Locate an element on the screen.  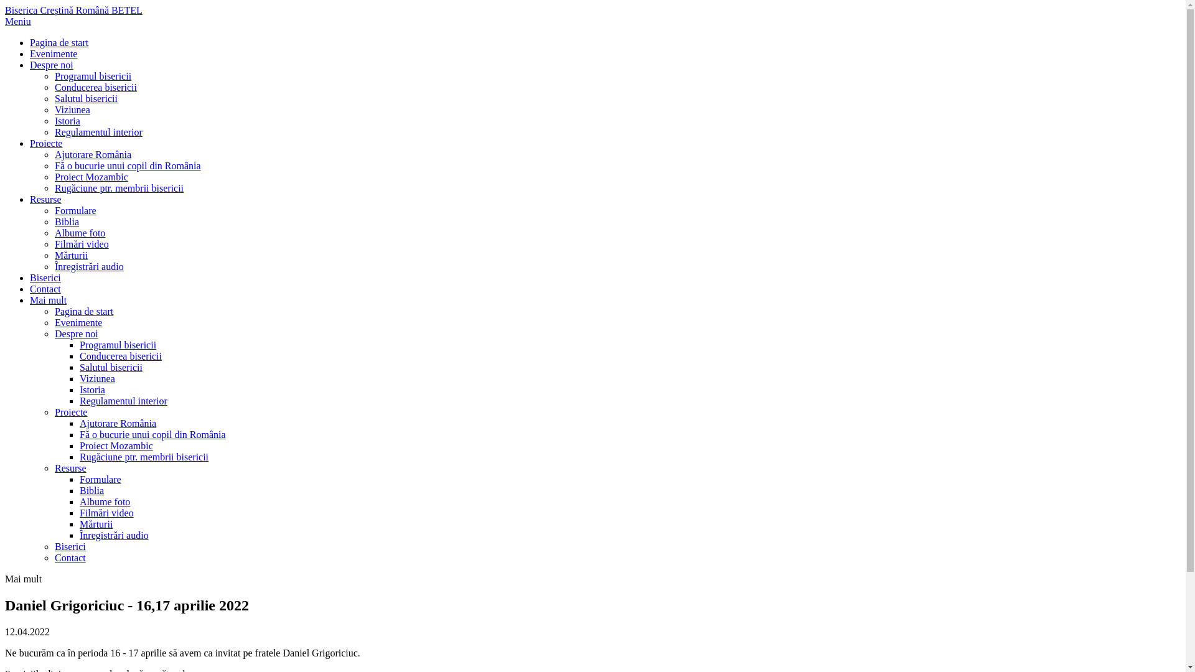
Biserici is located at coordinates (70, 546).